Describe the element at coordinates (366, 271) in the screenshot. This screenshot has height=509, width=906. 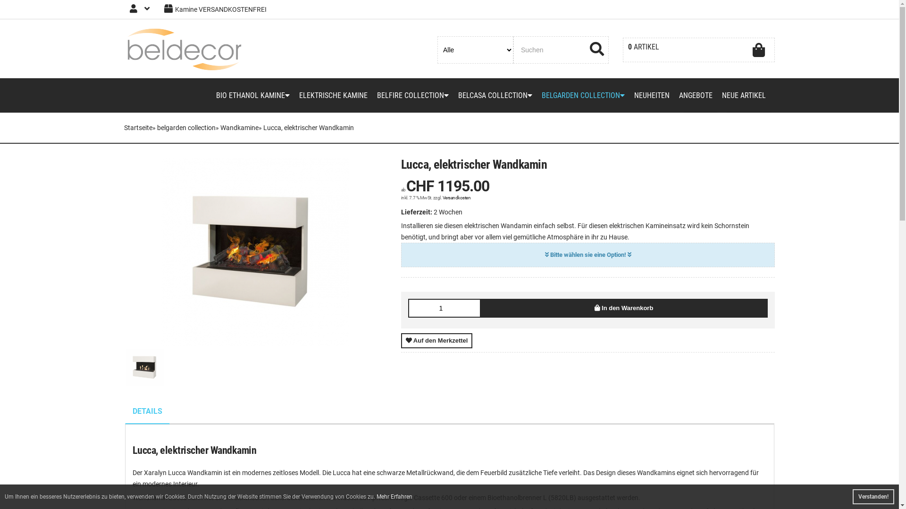
I see `Sitemap` at that location.